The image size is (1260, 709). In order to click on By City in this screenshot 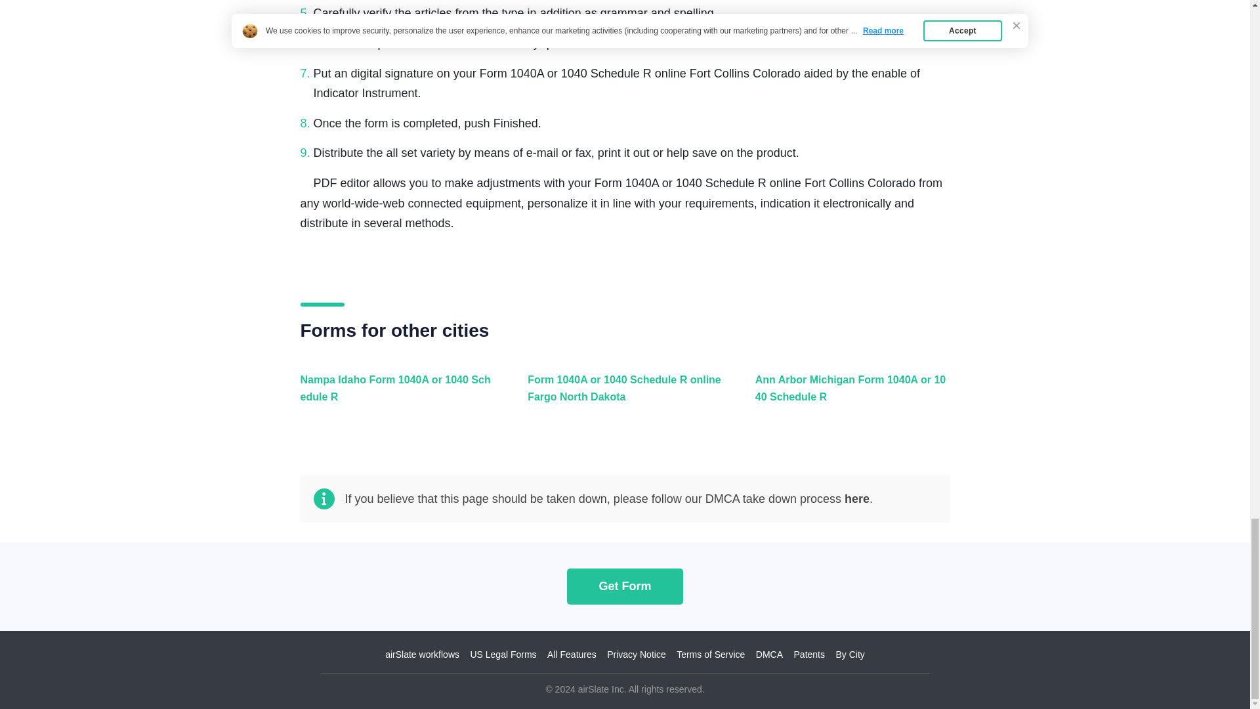, I will do `click(849, 655)`.